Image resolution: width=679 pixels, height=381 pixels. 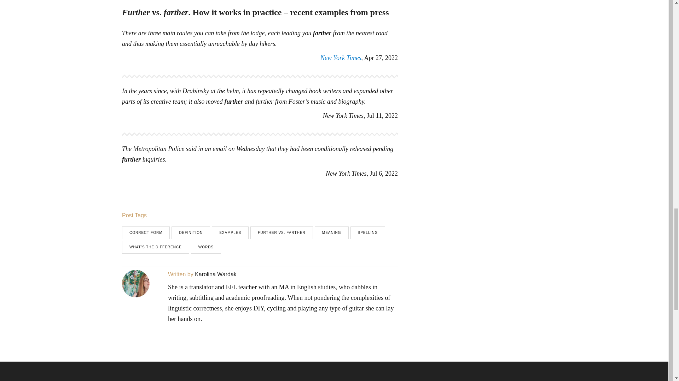 What do you see at coordinates (341, 58) in the screenshot?
I see `New York Times` at bounding box center [341, 58].